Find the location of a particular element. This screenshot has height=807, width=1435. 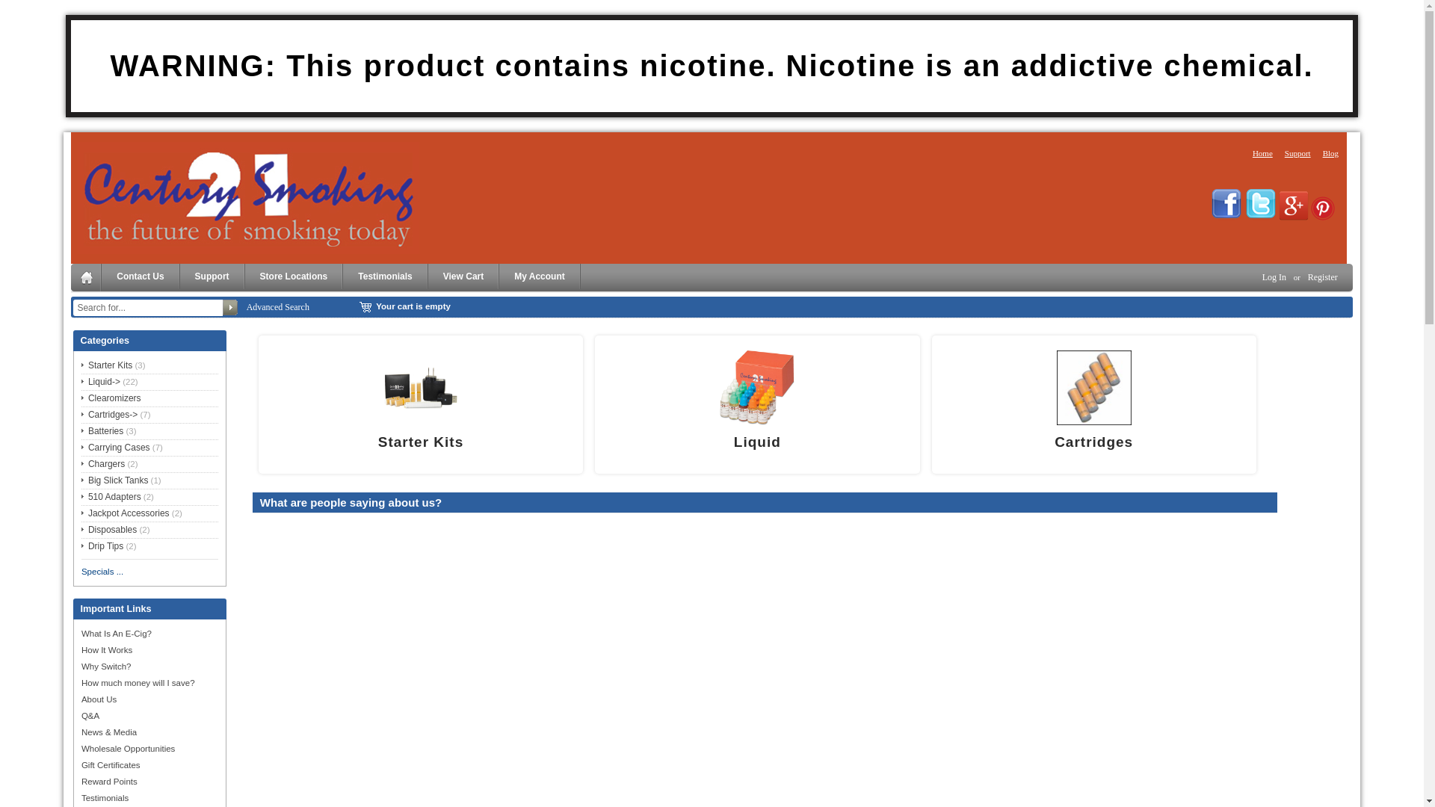

 Starter Kits  is located at coordinates (421, 388).